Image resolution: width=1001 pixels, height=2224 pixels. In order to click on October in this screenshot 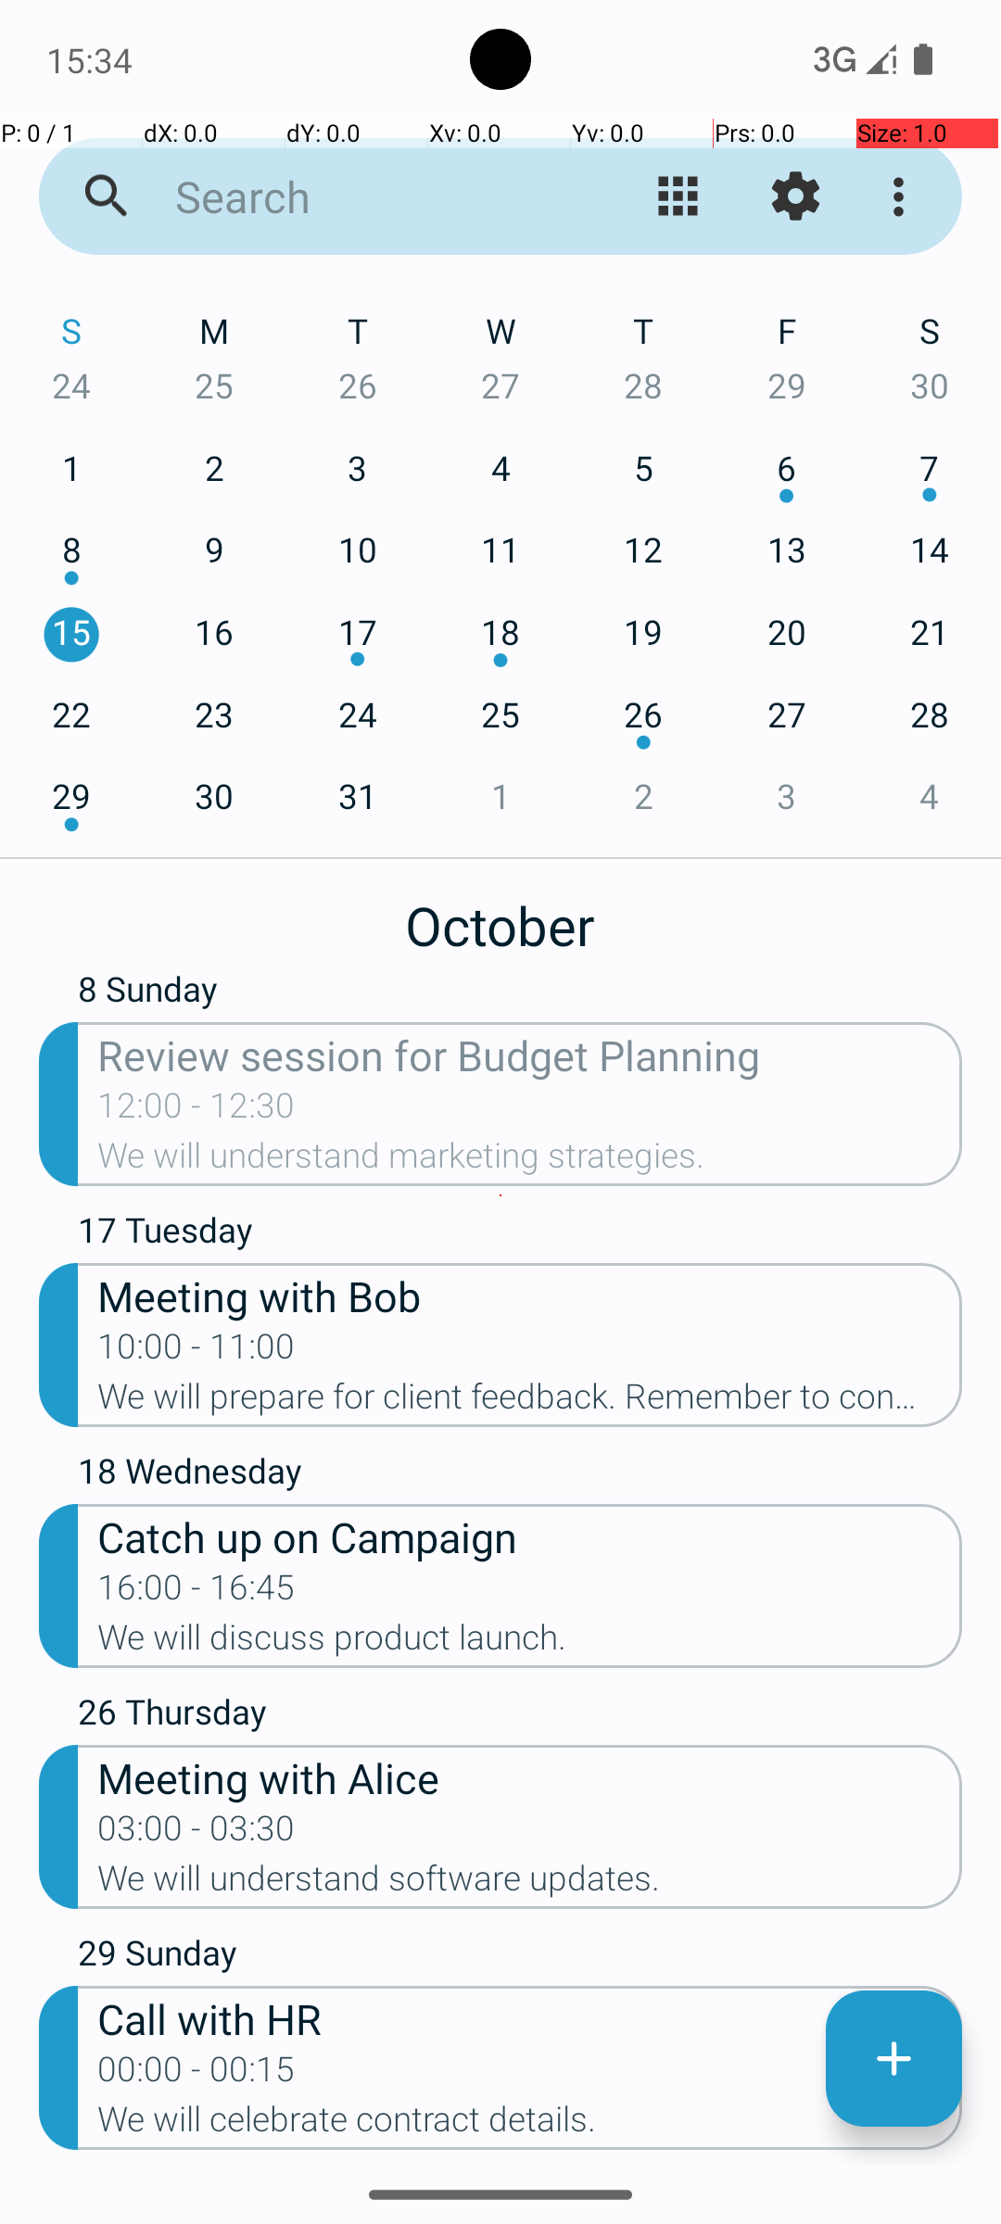, I will do `click(500, 916)`.